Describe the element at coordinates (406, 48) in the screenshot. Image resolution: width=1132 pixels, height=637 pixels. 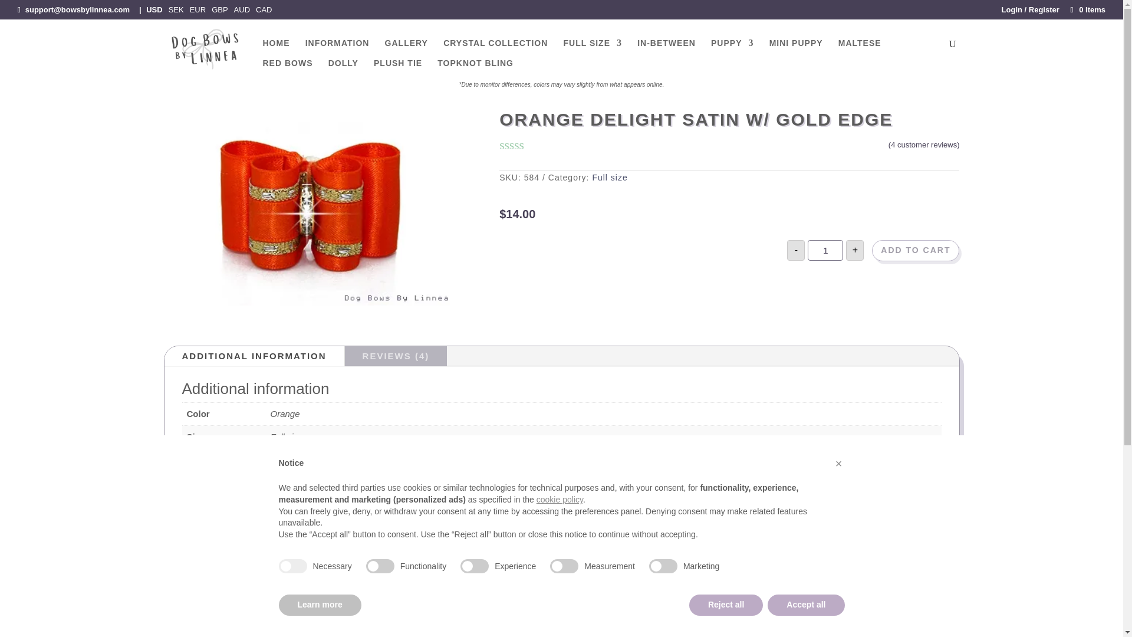
I see `GALLERY` at that location.